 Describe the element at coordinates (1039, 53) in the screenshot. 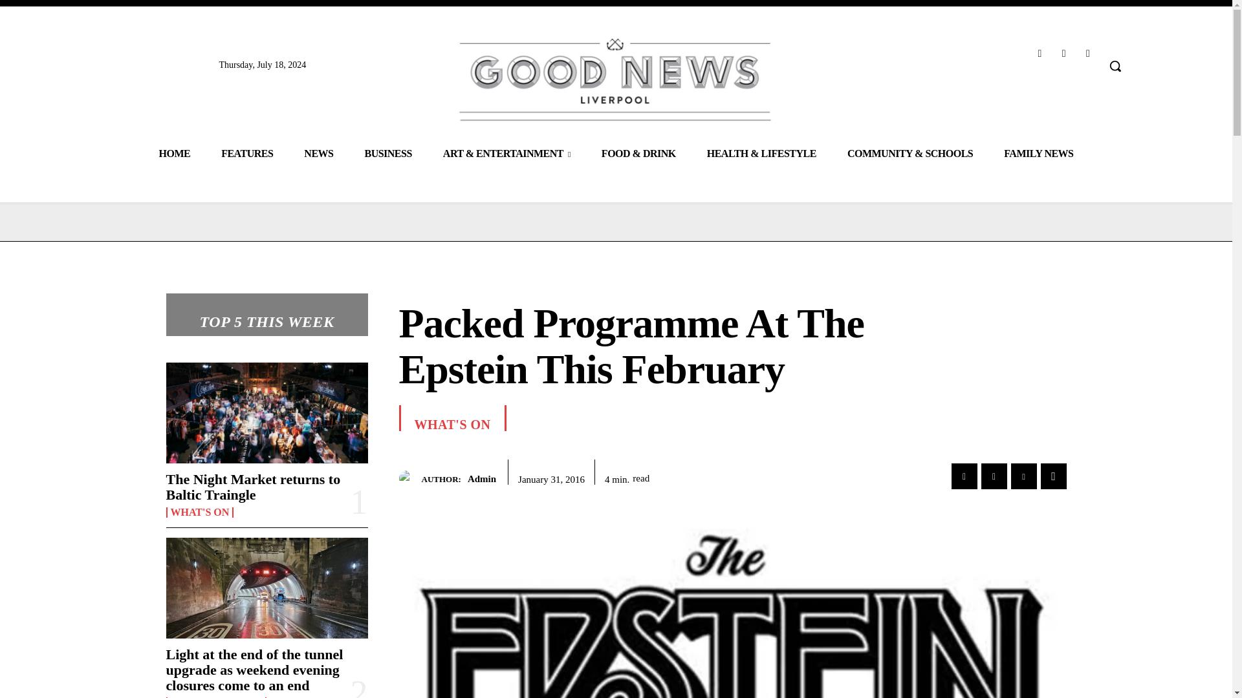

I see `Facebook` at that location.